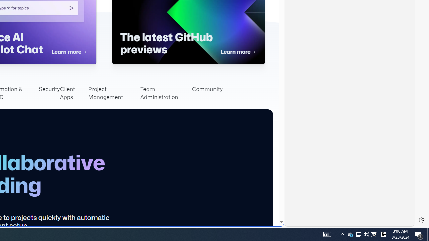 This screenshot has height=241, width=429. I want to click on Project Management, so click(114, 93).